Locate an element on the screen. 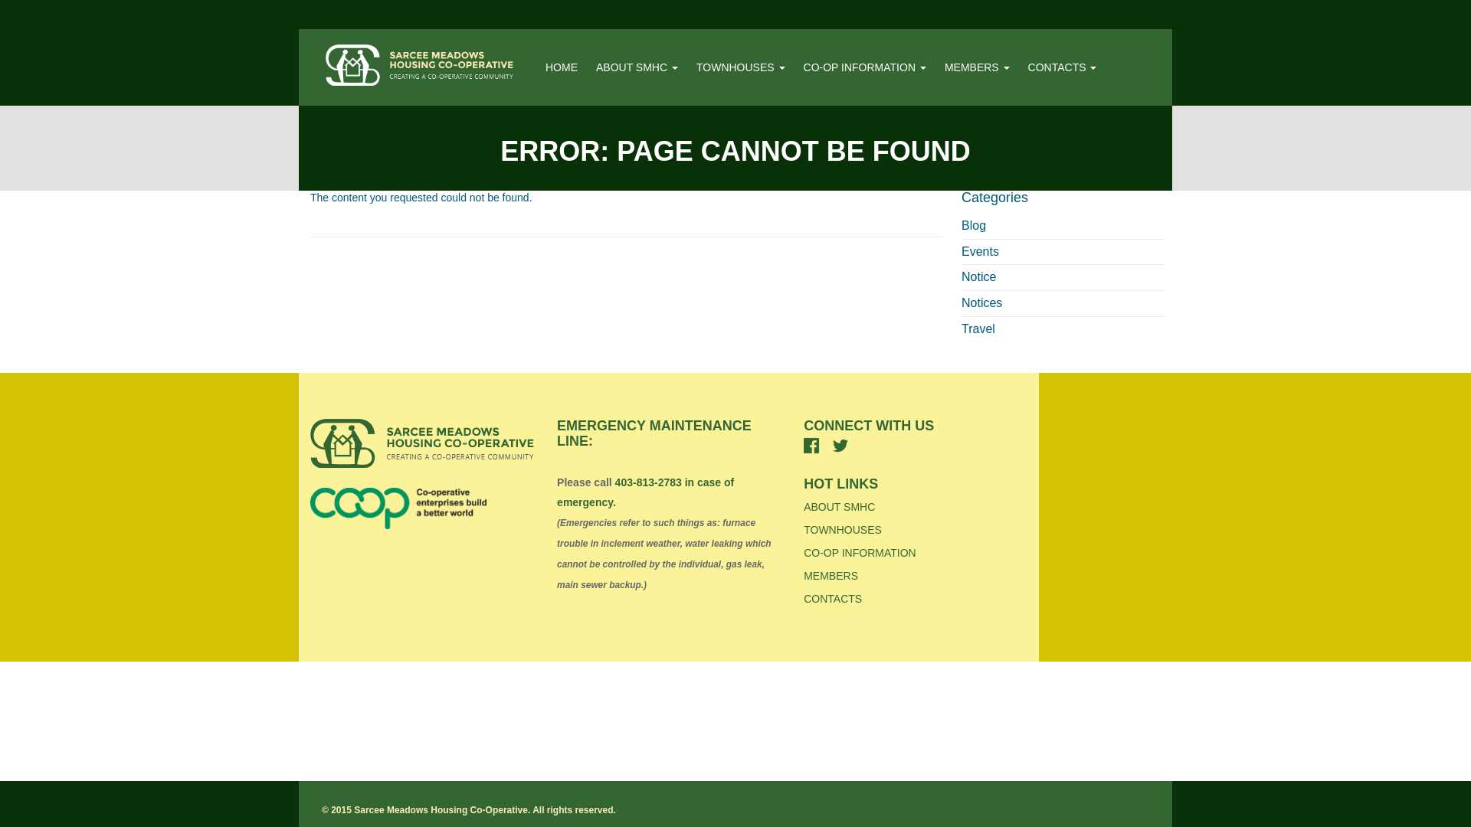 The image size is (1471, 827). ABOUT SMHC is located at coordinates (636, 67).